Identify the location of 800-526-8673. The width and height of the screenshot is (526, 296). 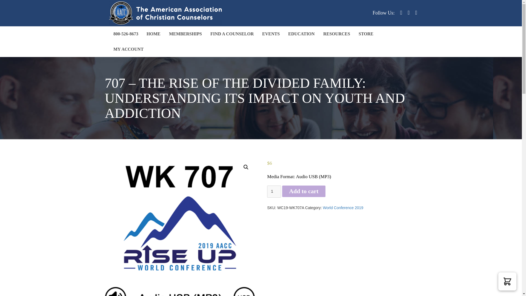
(125, 34).